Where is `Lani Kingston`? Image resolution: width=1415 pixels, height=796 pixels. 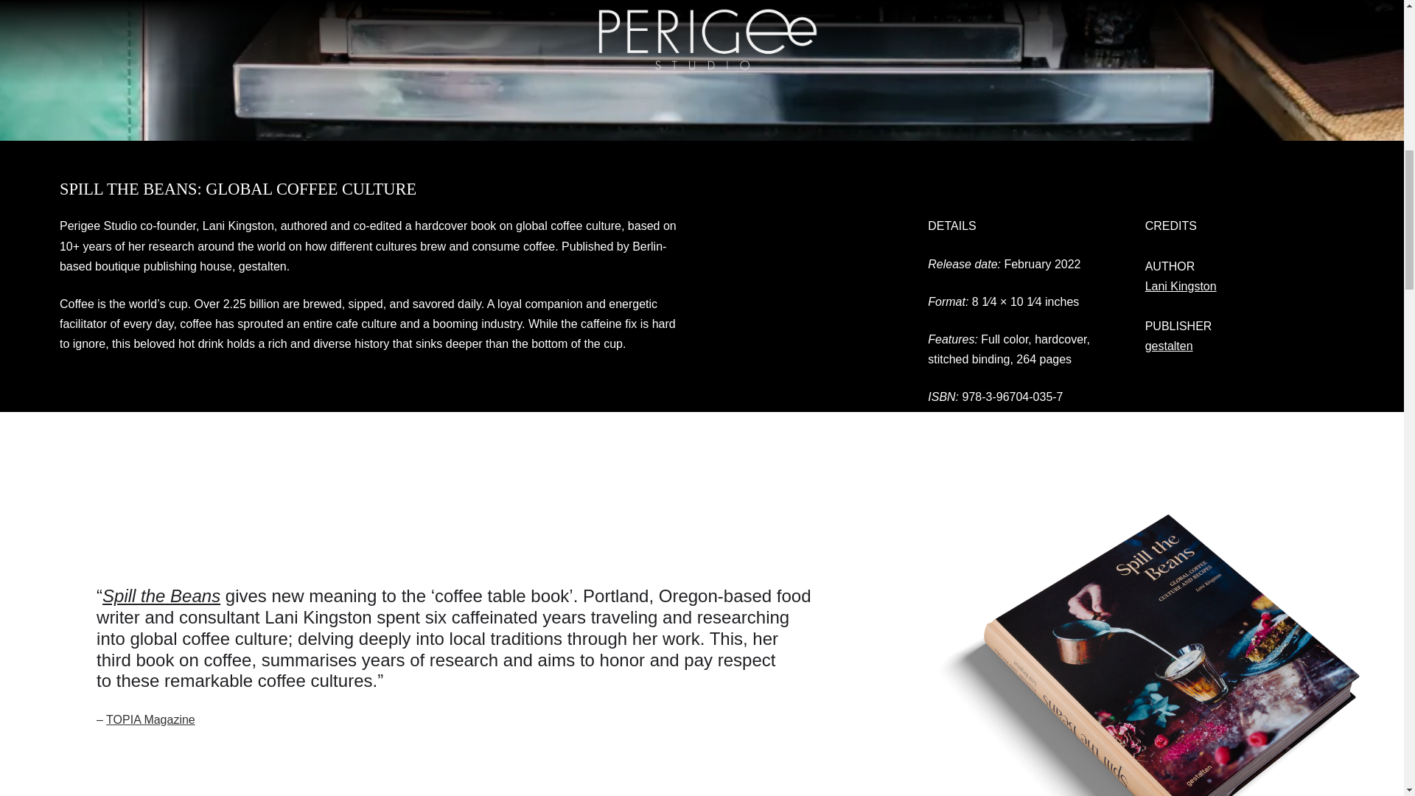
Lani Kingston is located at coordinates (1181, 286).